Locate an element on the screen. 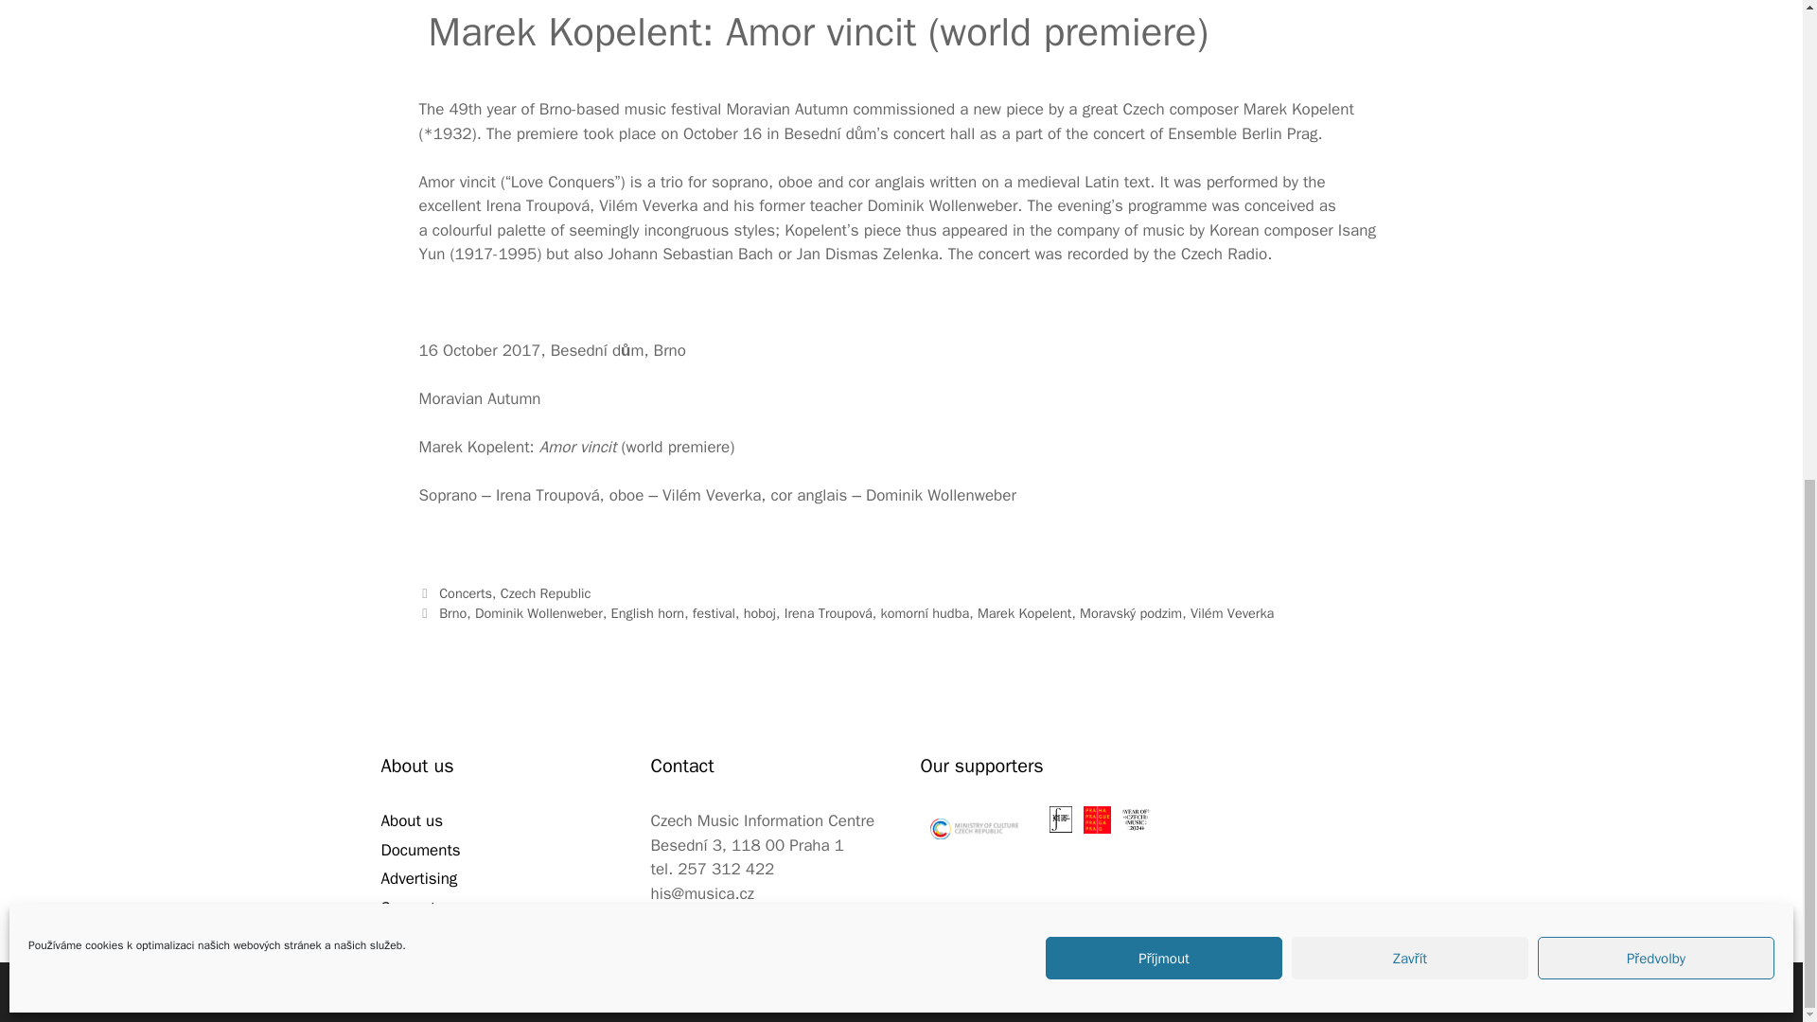  Concerts is located at coordinates (466, 592).